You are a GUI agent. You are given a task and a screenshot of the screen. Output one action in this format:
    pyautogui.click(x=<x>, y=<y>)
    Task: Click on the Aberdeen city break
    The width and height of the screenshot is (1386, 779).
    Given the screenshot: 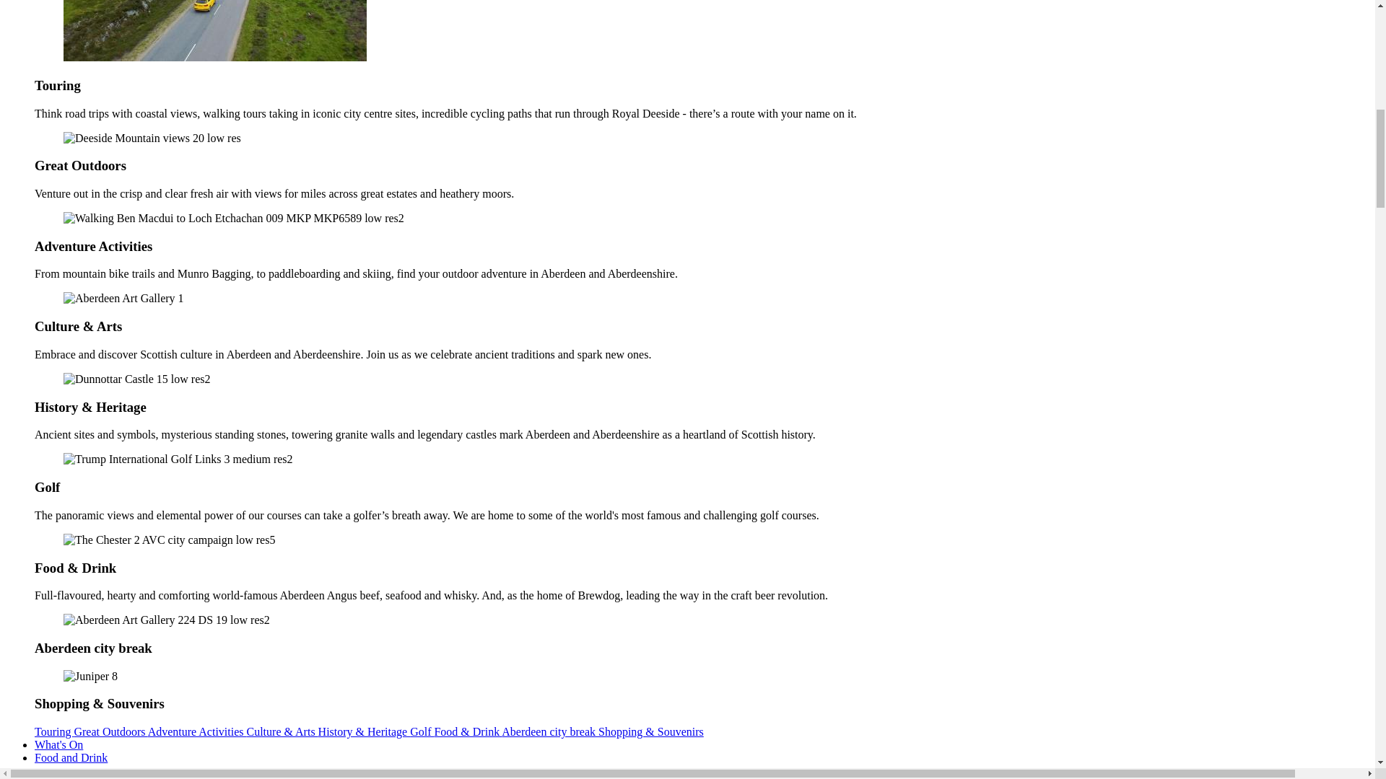 What is the action you would take?
    pyautogui.click(x=550, y=731)
    